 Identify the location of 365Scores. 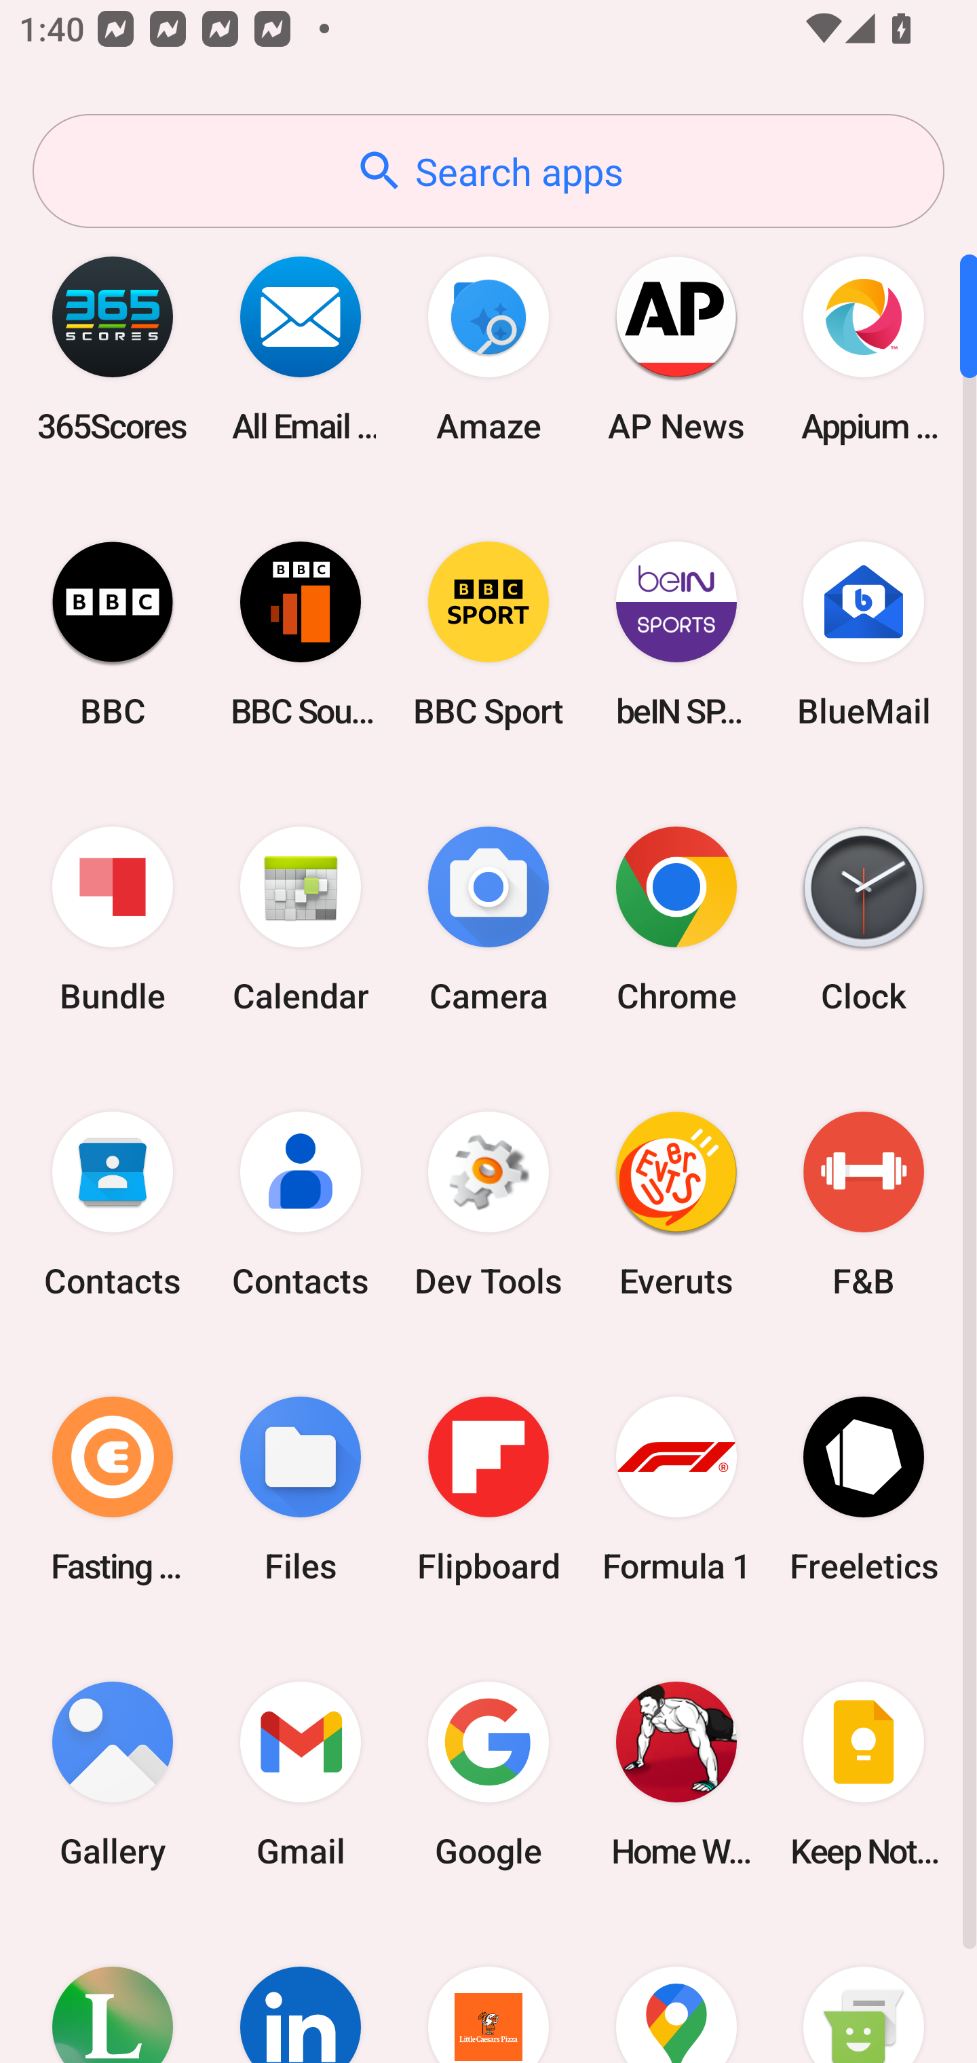
(113, 349).